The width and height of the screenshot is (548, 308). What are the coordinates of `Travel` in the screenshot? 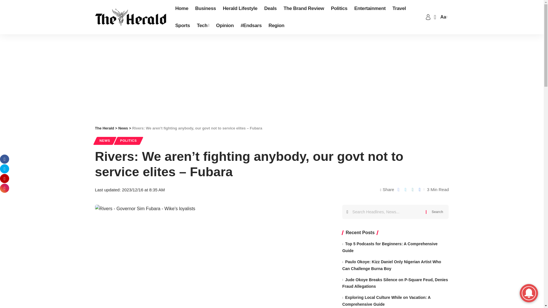 It's located at (399, 9).